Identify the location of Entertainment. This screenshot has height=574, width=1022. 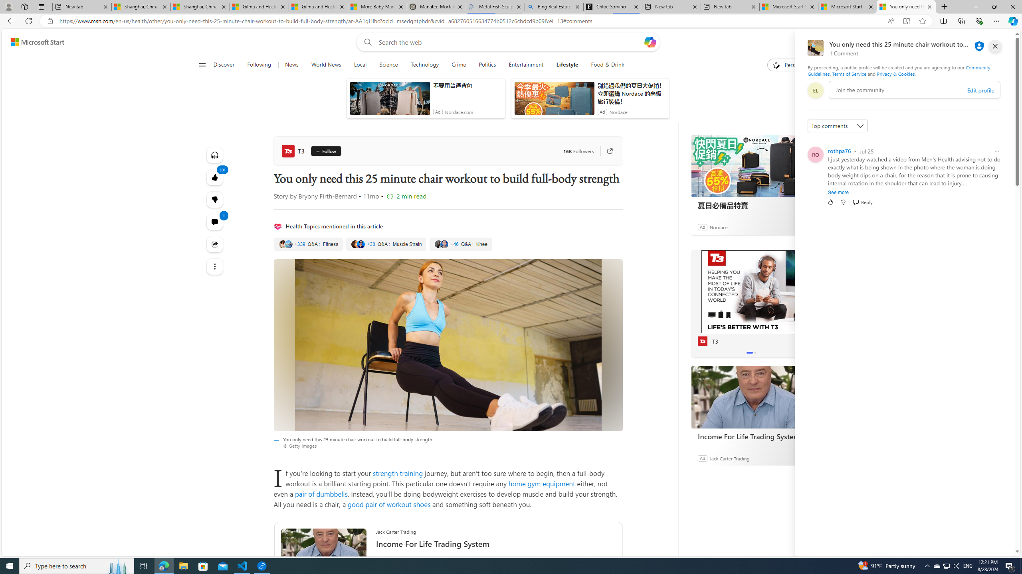
(526, 65).